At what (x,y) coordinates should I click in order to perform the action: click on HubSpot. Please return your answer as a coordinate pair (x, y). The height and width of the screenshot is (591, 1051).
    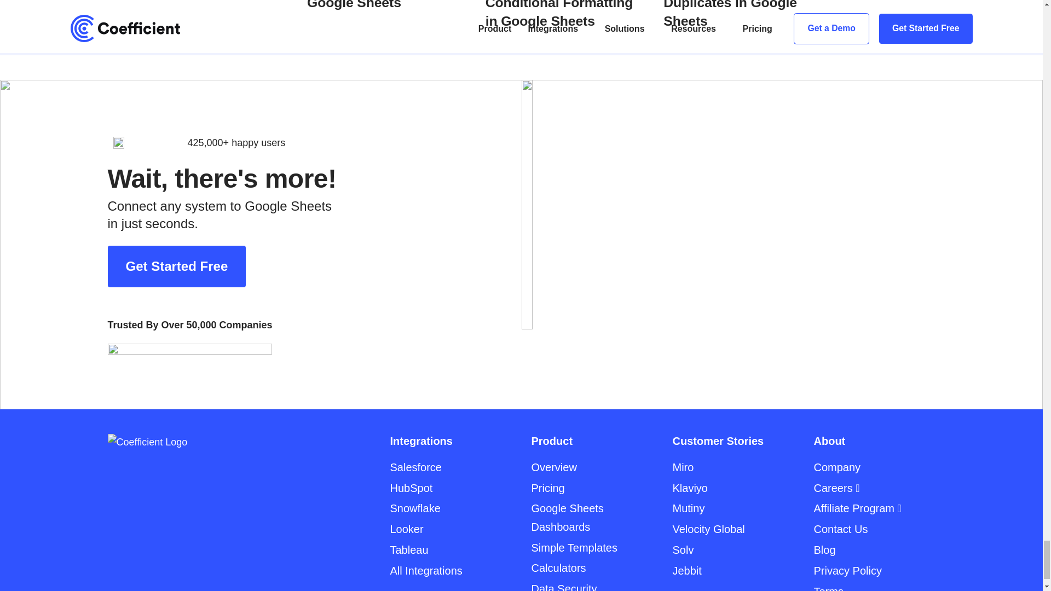
    Looking at the image, I should click on (411, 488).